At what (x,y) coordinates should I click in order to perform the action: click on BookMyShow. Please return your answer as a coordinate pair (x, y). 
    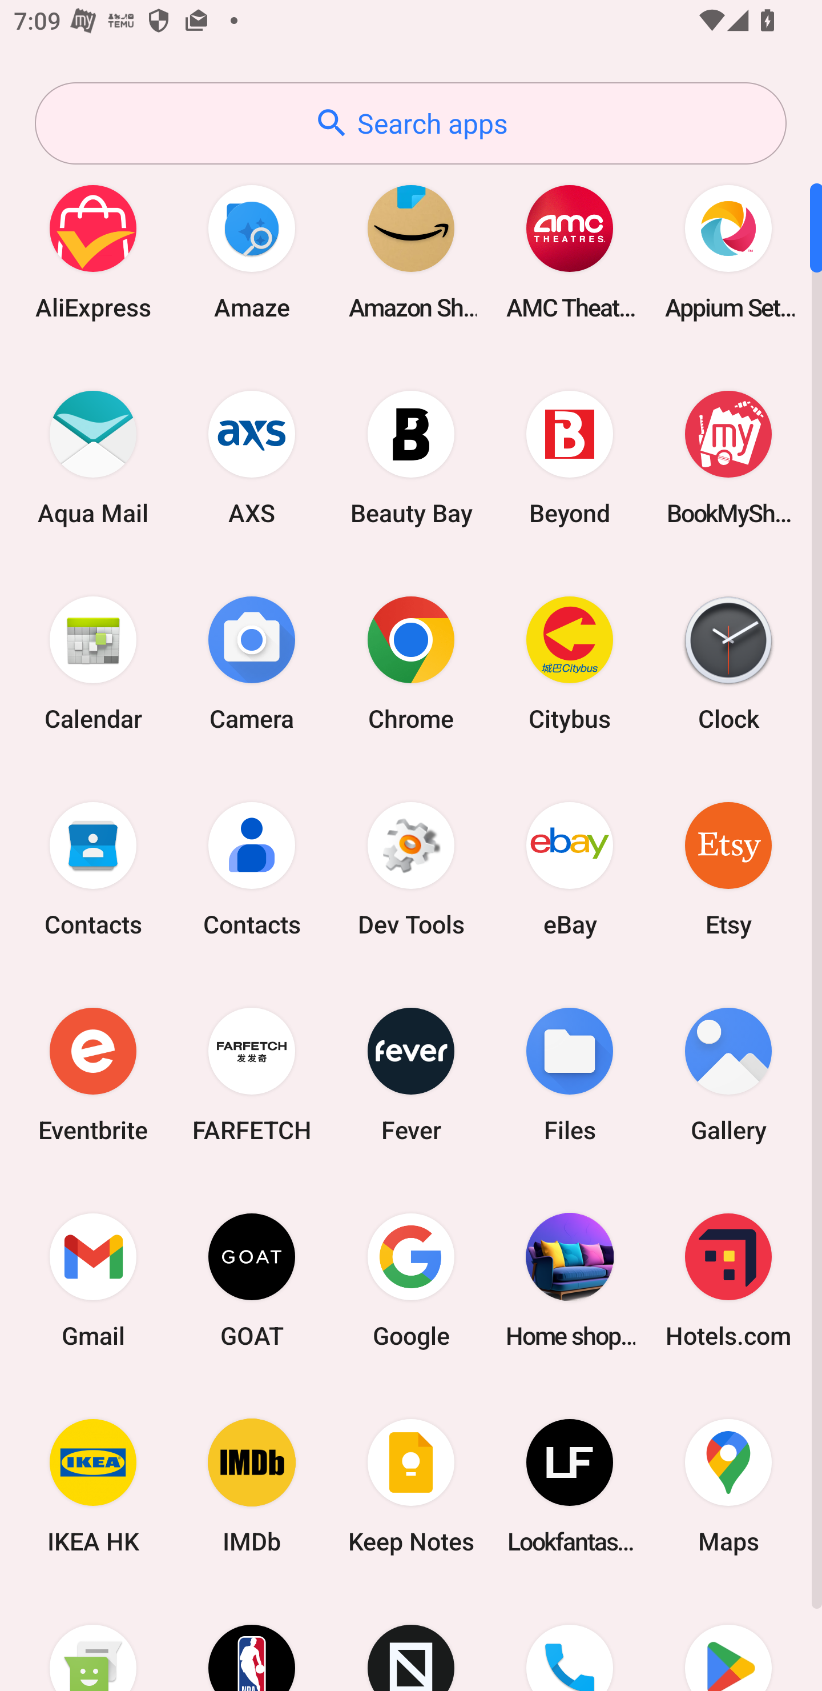
    Looking at the image, I should click on (728, 457).